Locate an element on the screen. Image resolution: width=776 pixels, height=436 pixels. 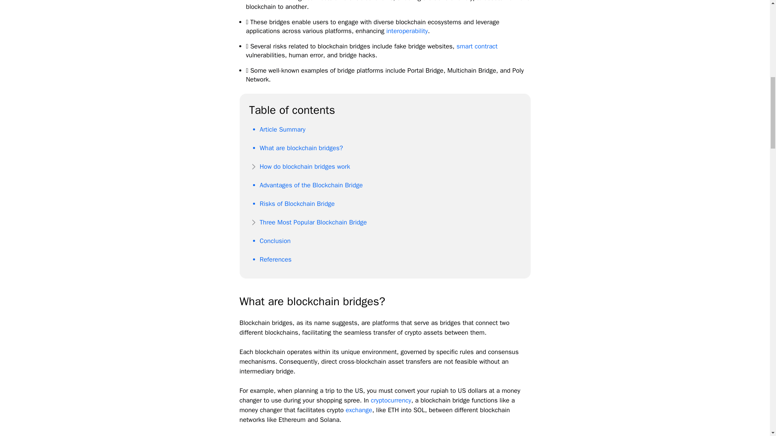
References is located at coordinates (275, 259).